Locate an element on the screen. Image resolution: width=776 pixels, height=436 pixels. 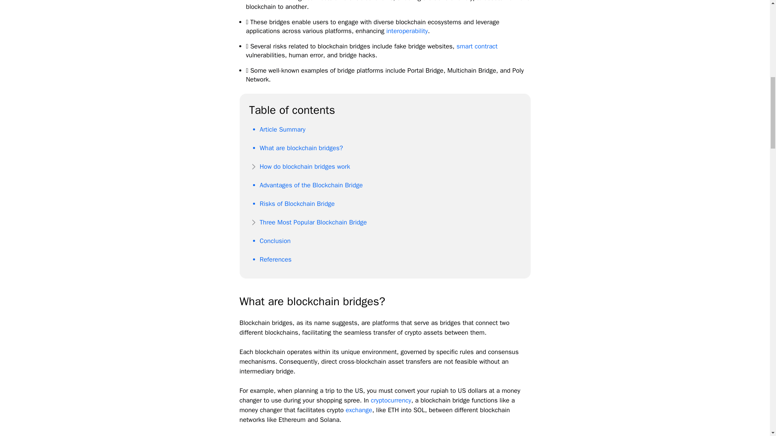
References is located at coordinates (275, 259).